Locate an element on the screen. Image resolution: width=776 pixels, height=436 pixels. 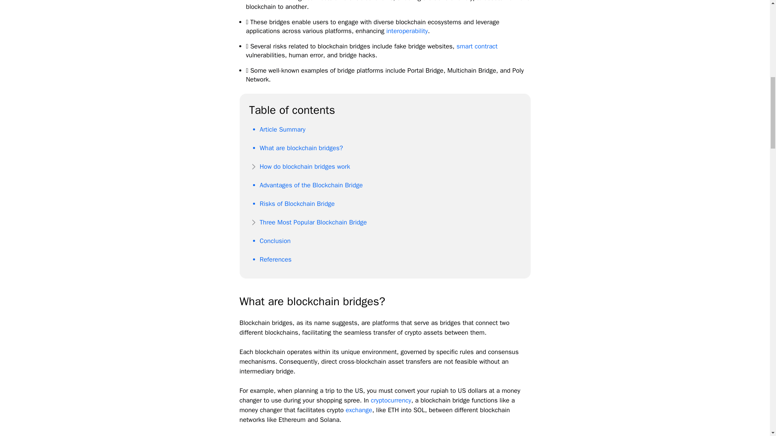
References is located at coordinates (275, 259).